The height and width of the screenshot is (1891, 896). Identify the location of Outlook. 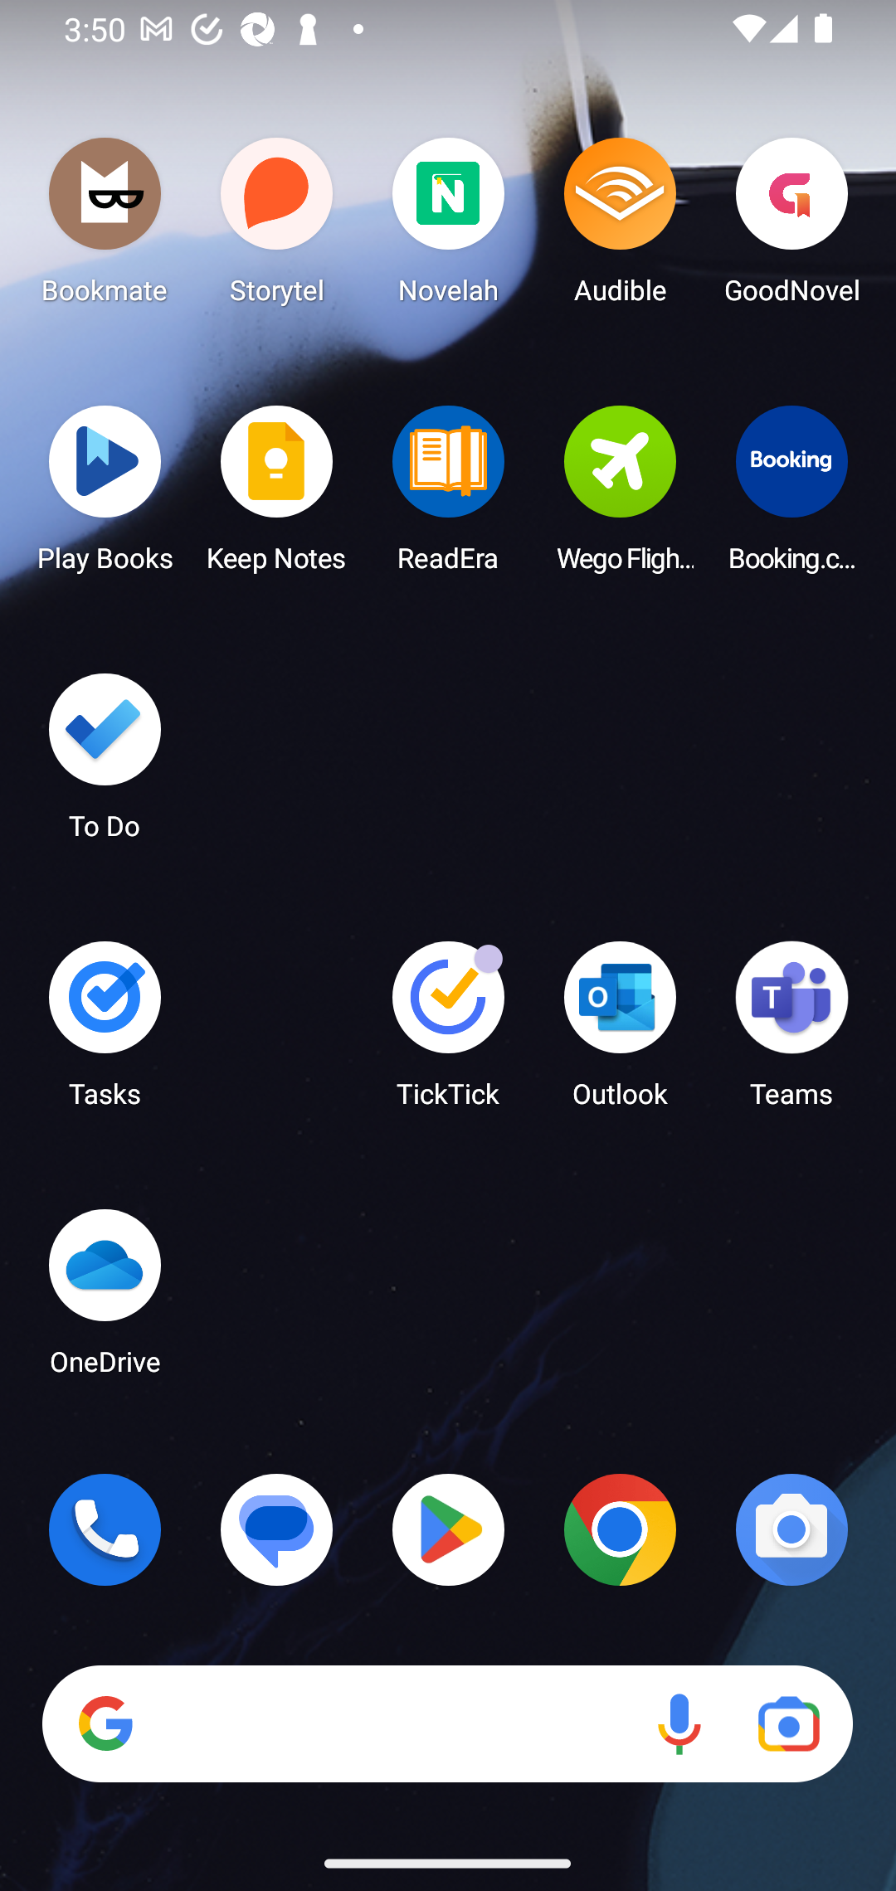
(620, 1032).